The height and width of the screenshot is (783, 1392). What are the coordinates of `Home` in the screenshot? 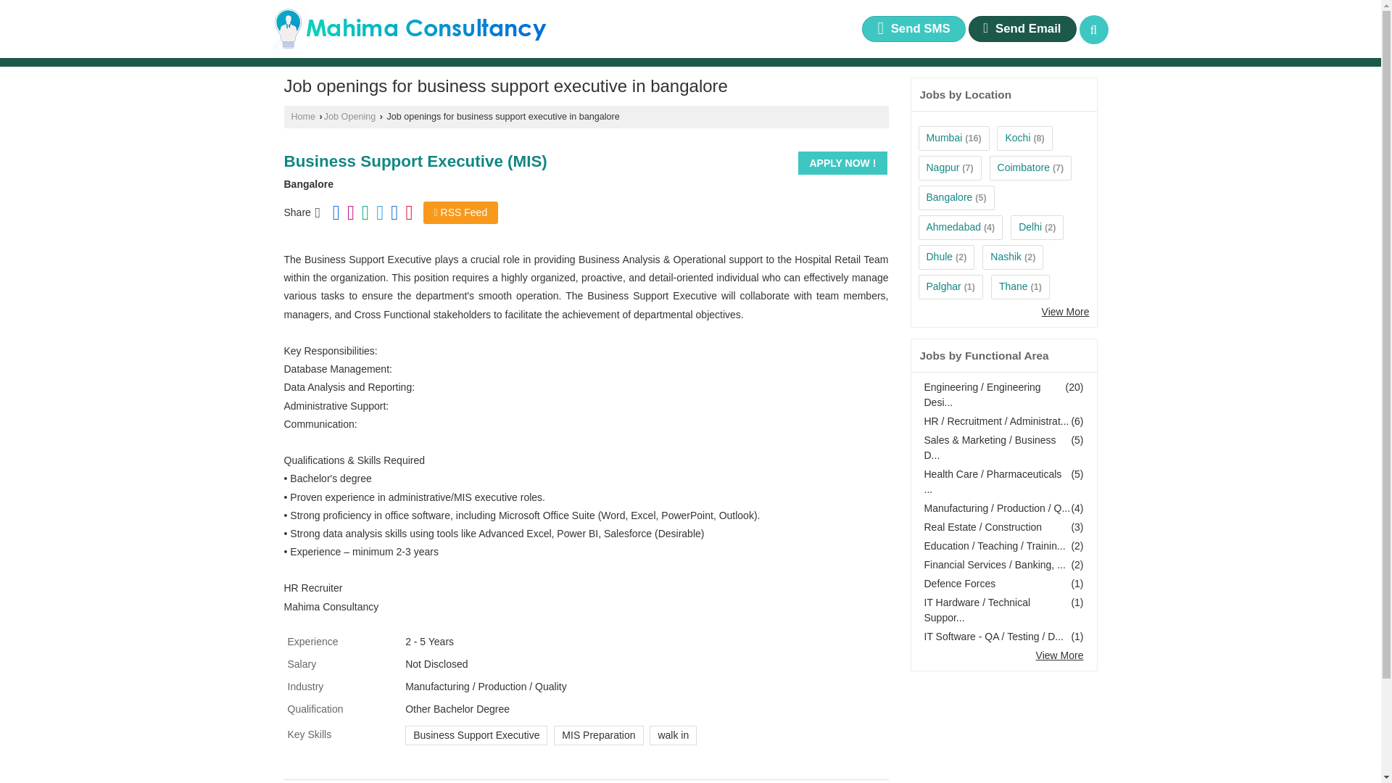 It's located at (303, 117).